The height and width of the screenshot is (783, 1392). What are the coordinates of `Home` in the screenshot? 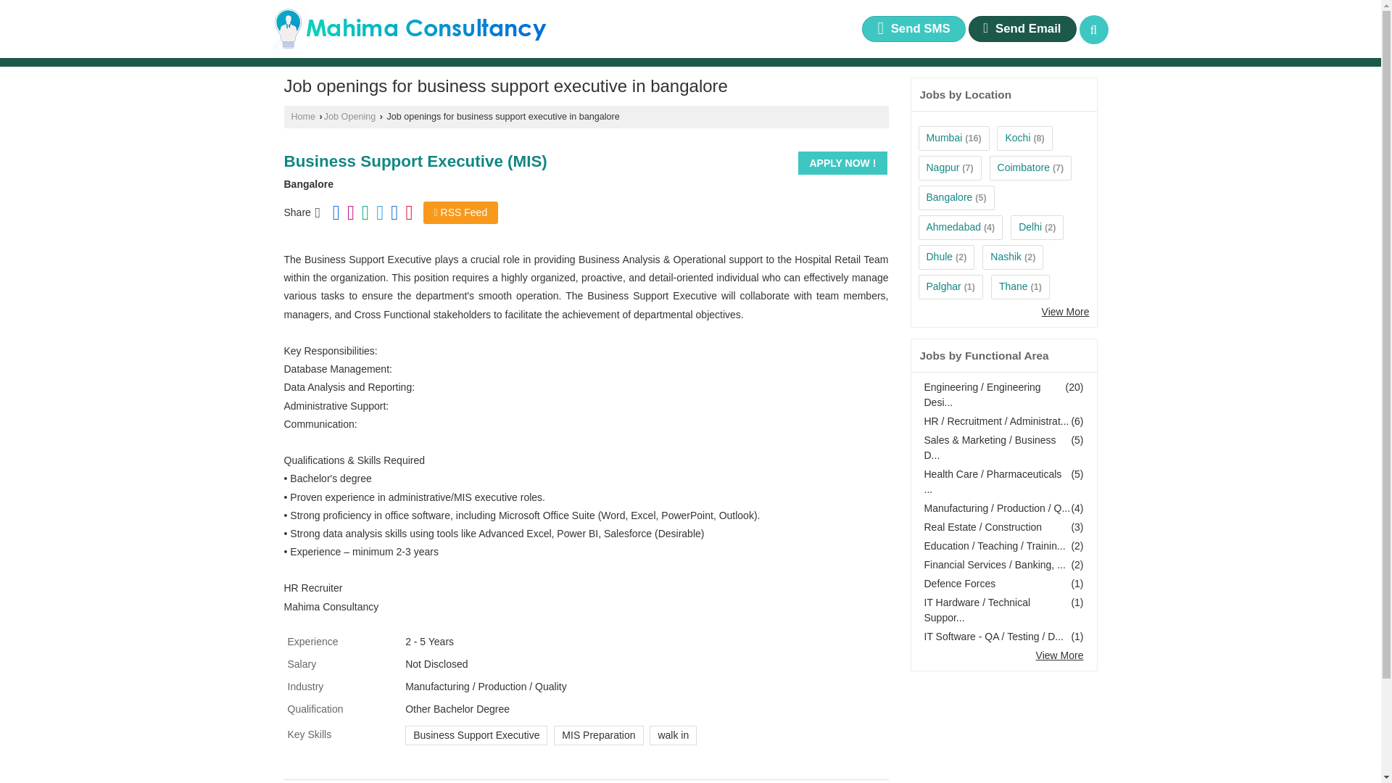 It's located at (303, 117).